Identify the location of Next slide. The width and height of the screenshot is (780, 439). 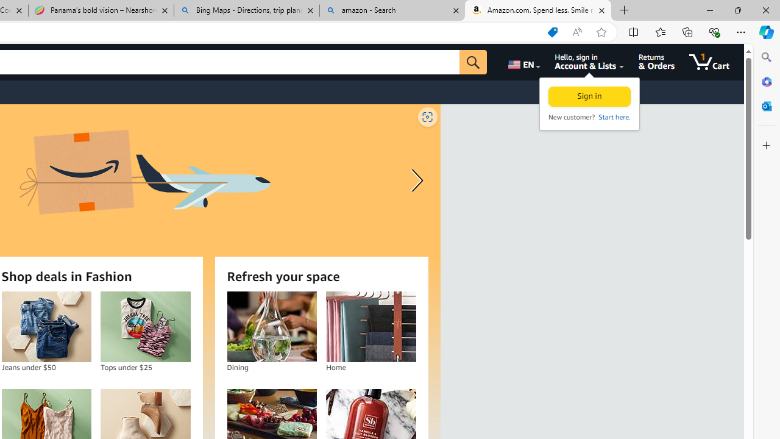
(414, 180).